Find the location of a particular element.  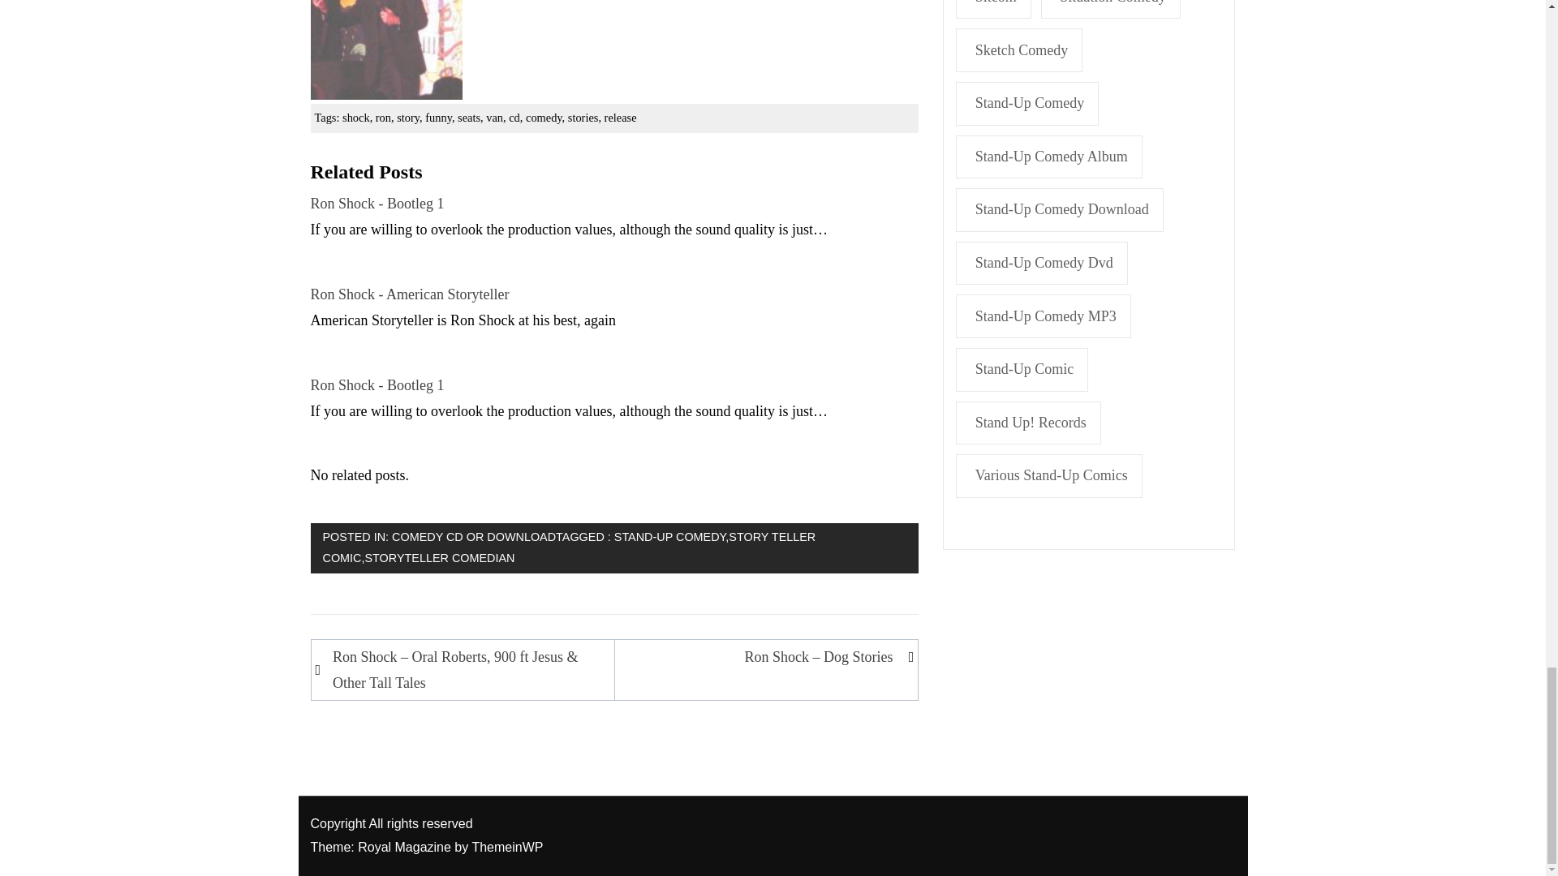

Ron Shock - Bootleg 1 is located at coordinates (385, 49).